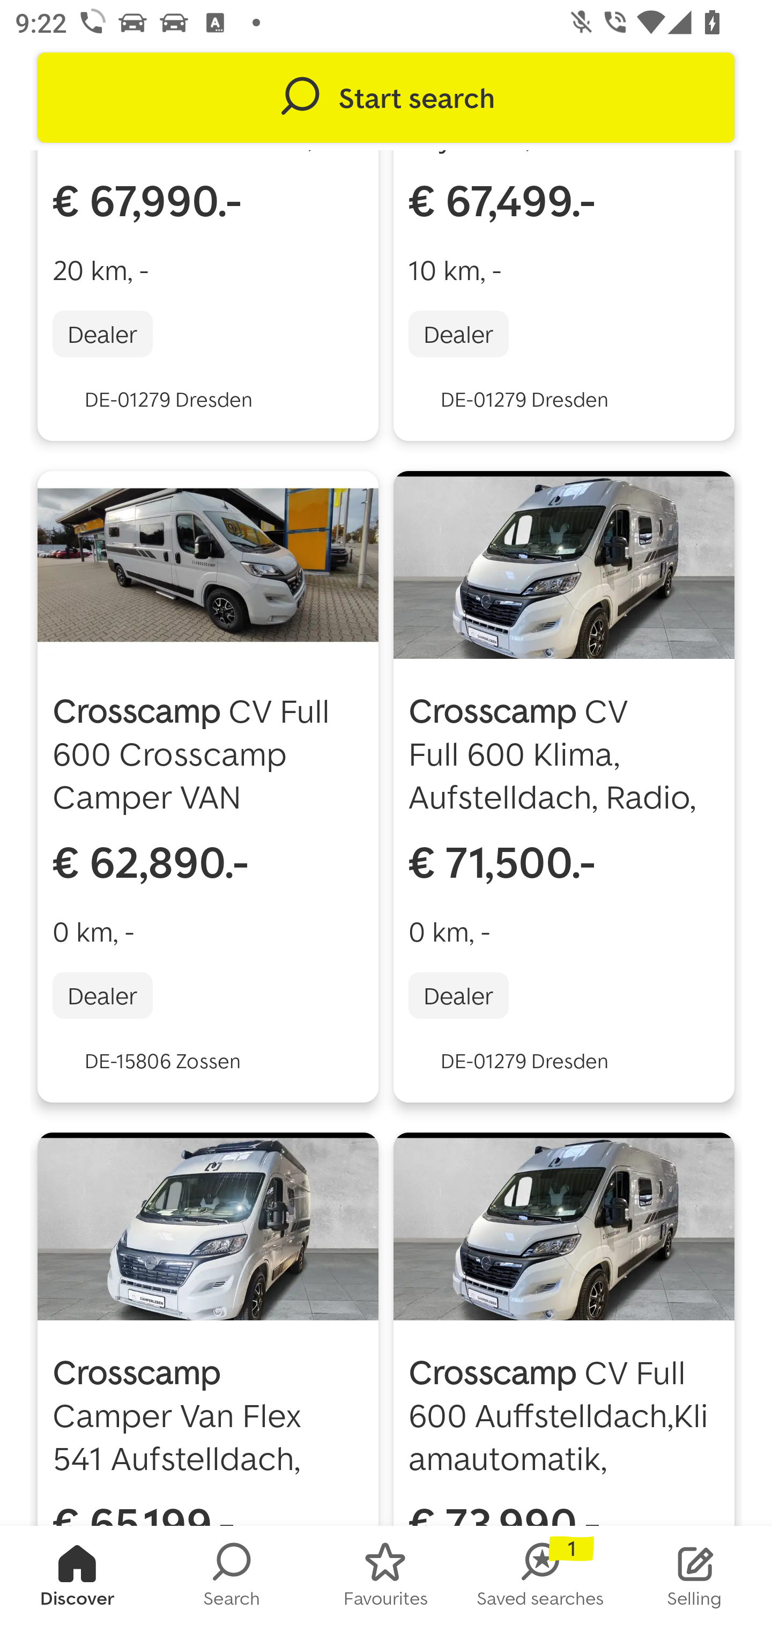 This screenshot has width=772, height=1631. Describe the element at coordinates (695, 1578) in the screenshot. I see `STOCK_LIST Selling` at that location.